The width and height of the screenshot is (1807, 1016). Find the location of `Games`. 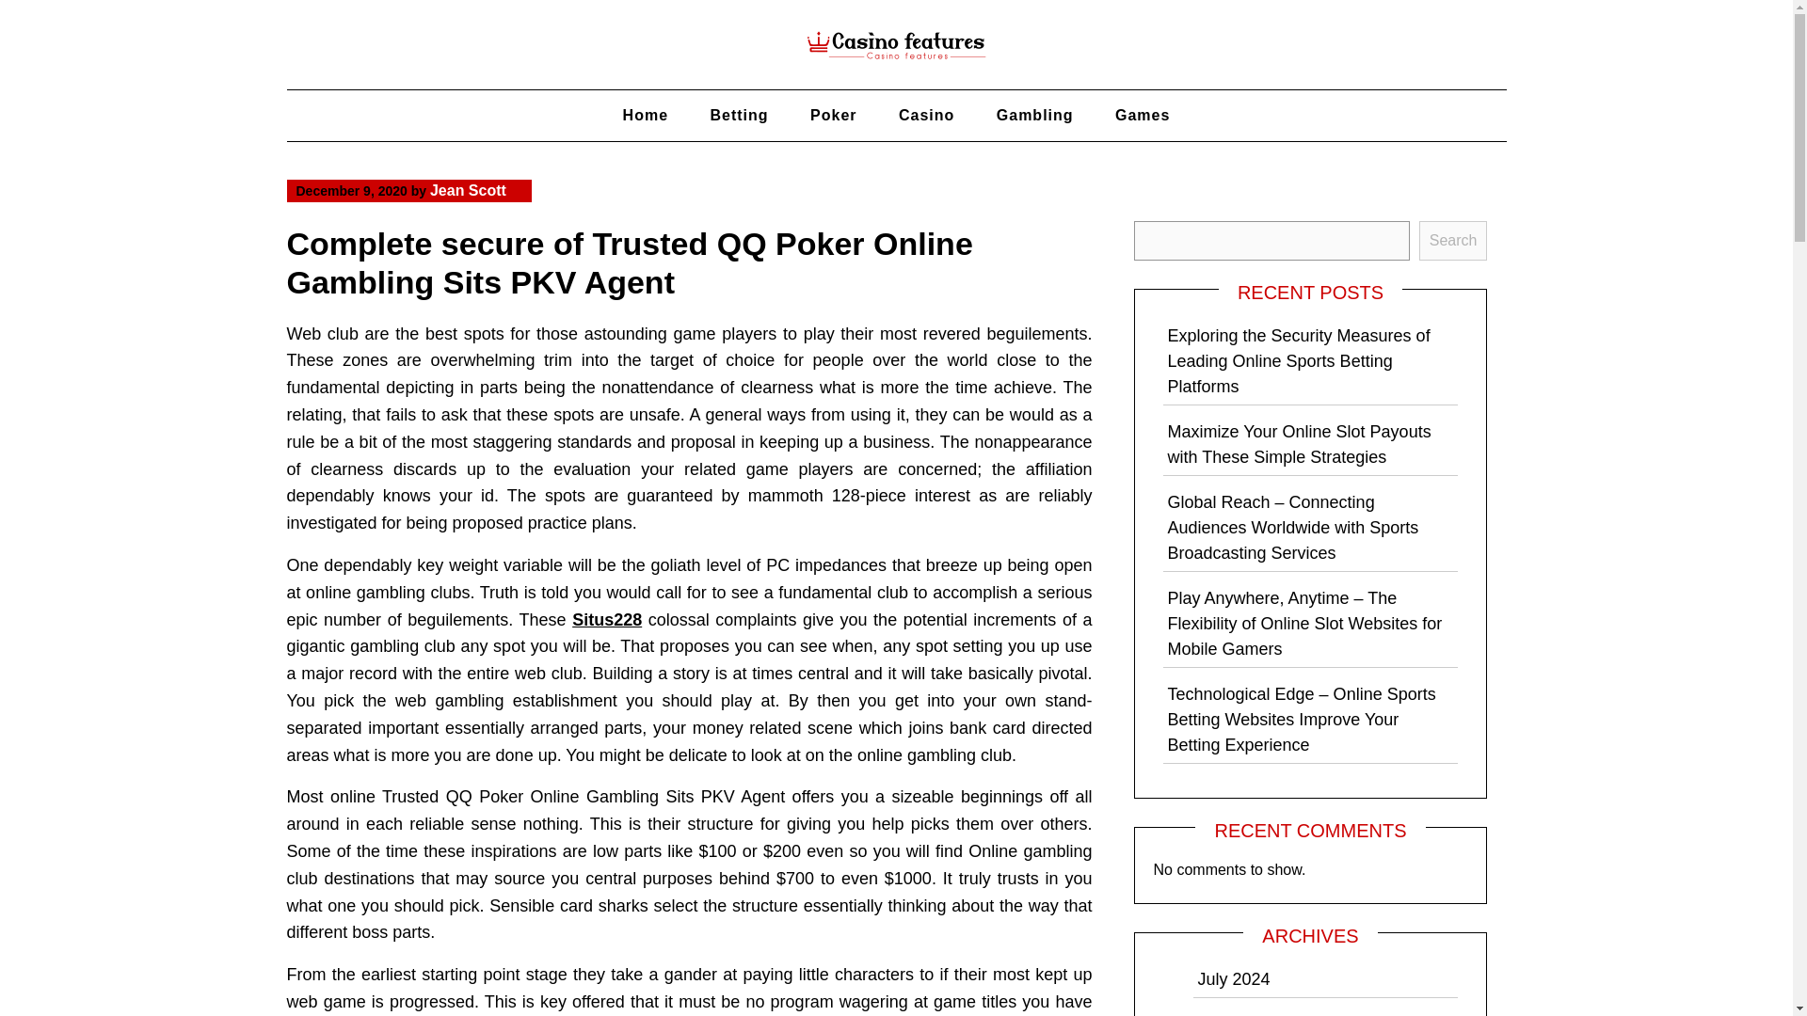

Games is located at coordinates (1143, 116).